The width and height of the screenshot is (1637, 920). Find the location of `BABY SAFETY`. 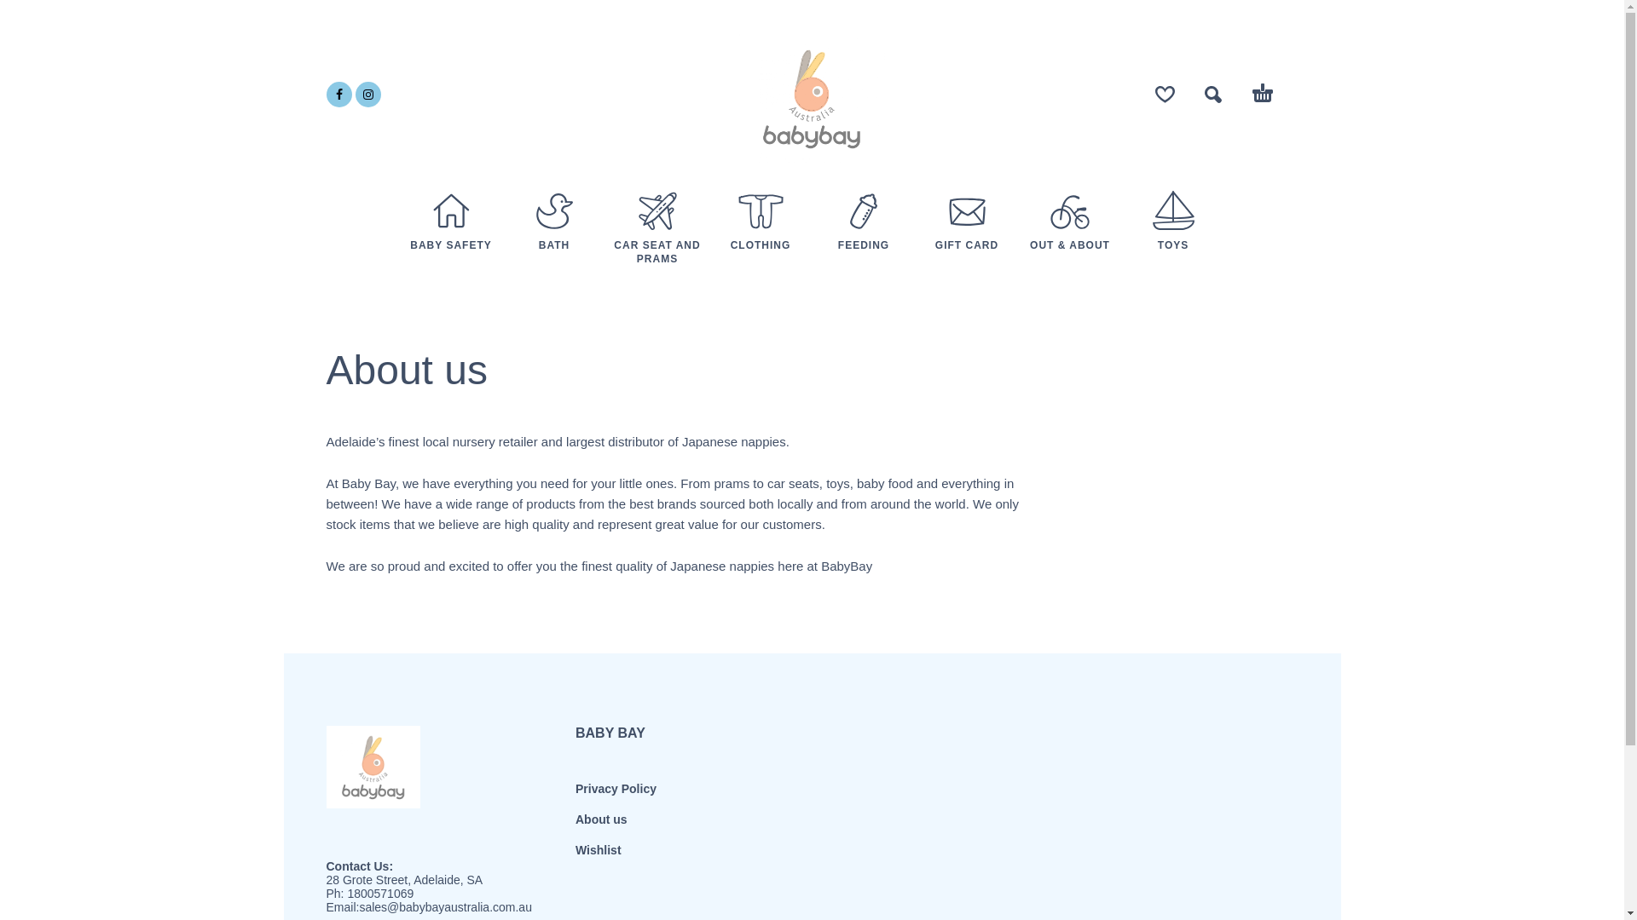

BABY SAFETY is located at coordinates (450, 244).